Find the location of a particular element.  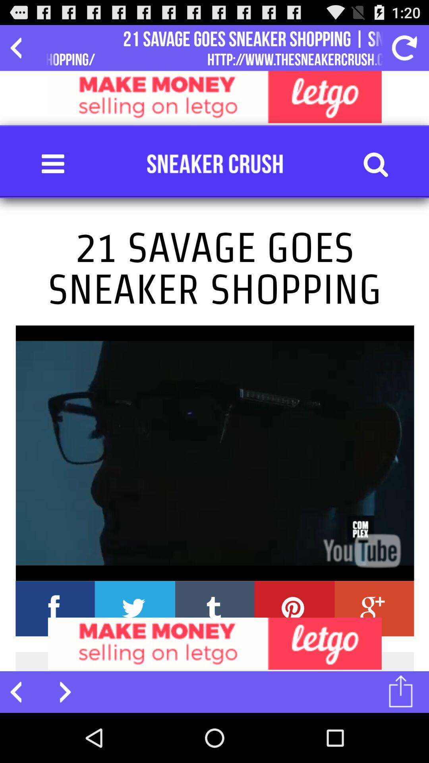

go back is located at coordinates (21, 48).